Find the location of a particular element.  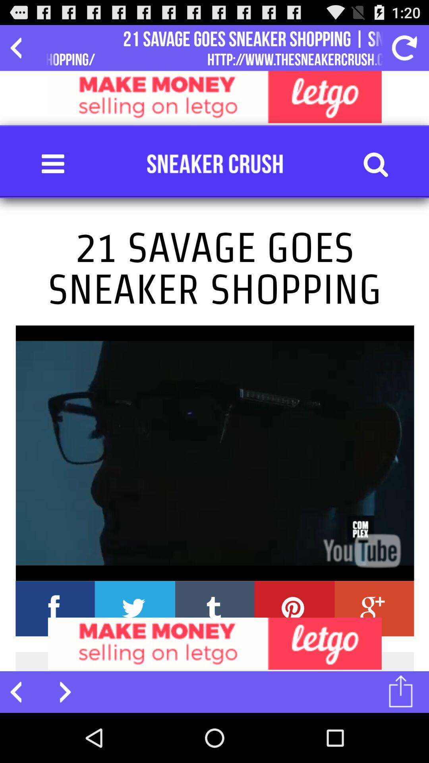

go back is located at coordinates (21, 48).